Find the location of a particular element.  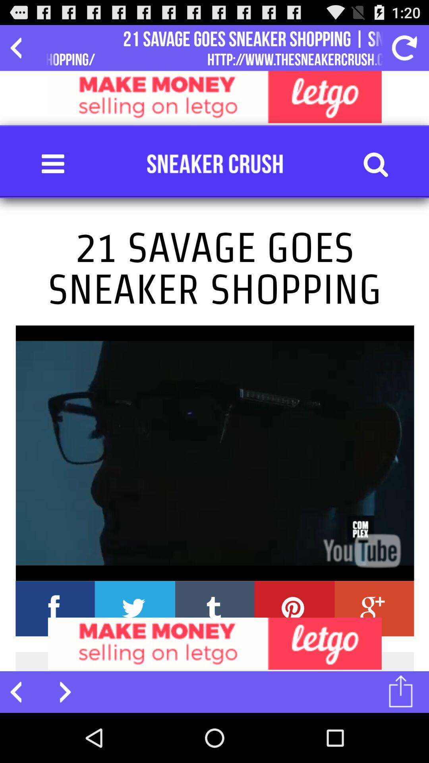

go back is located at coordinates (21, 48).